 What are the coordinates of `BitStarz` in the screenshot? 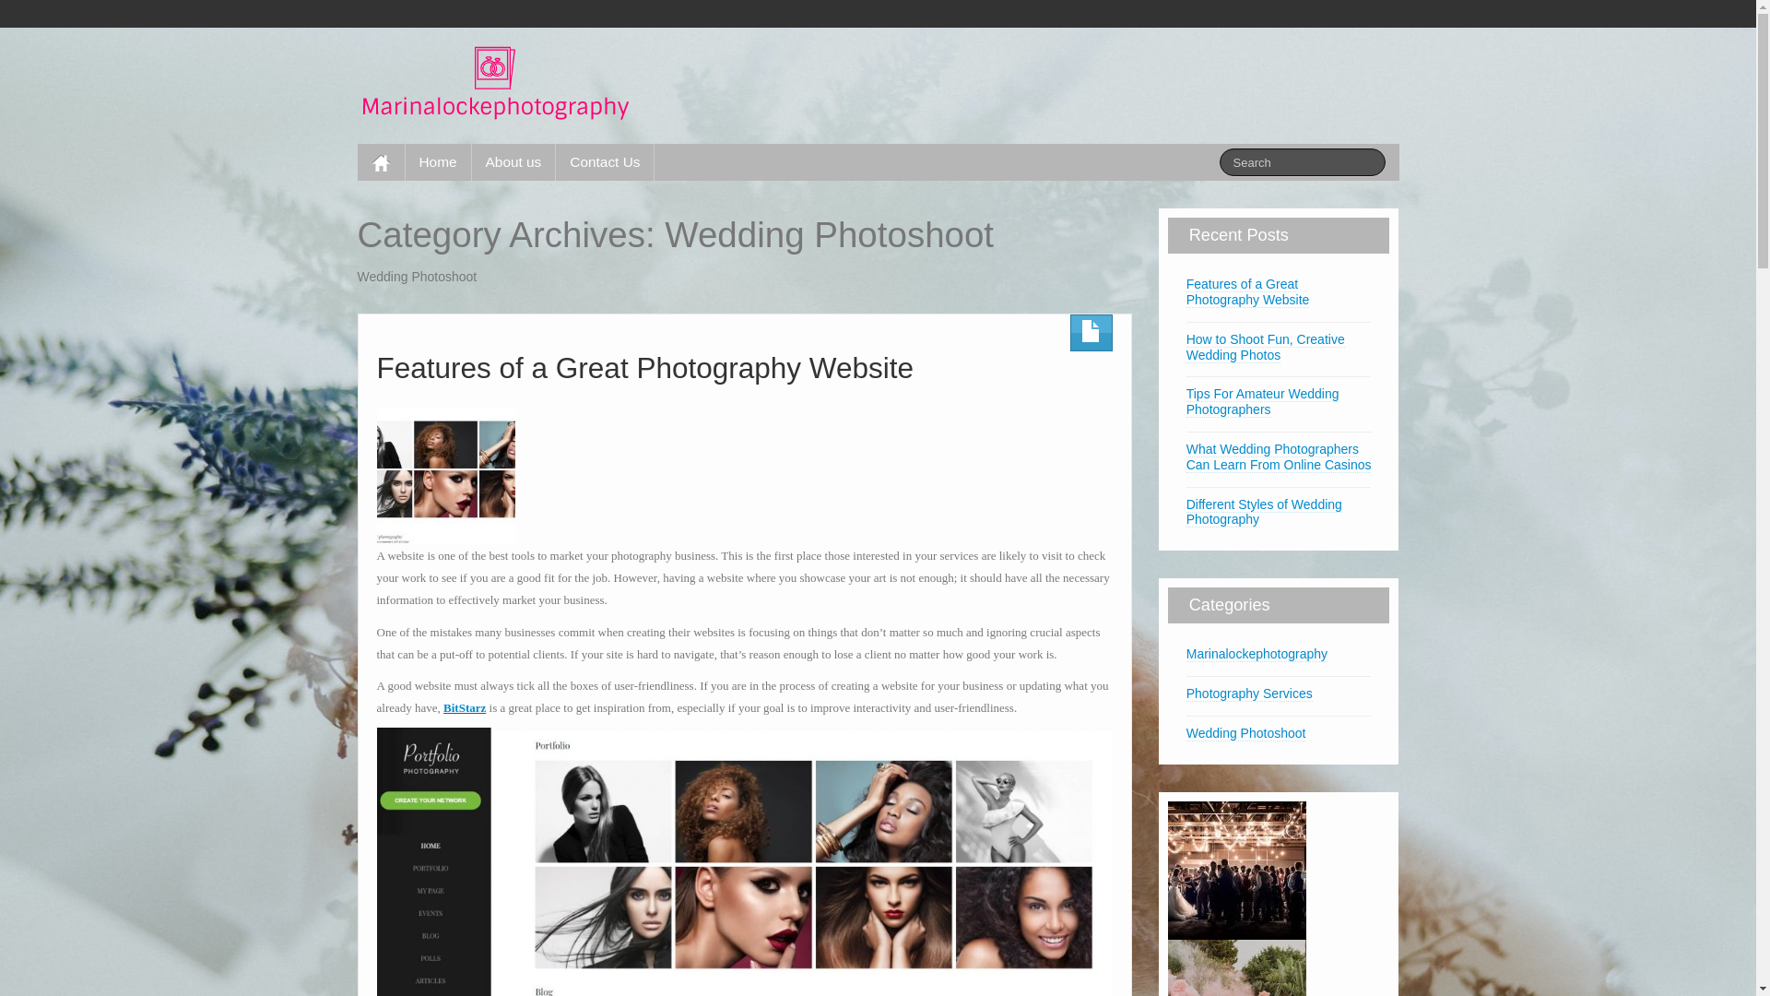 It's located at (465, 706).